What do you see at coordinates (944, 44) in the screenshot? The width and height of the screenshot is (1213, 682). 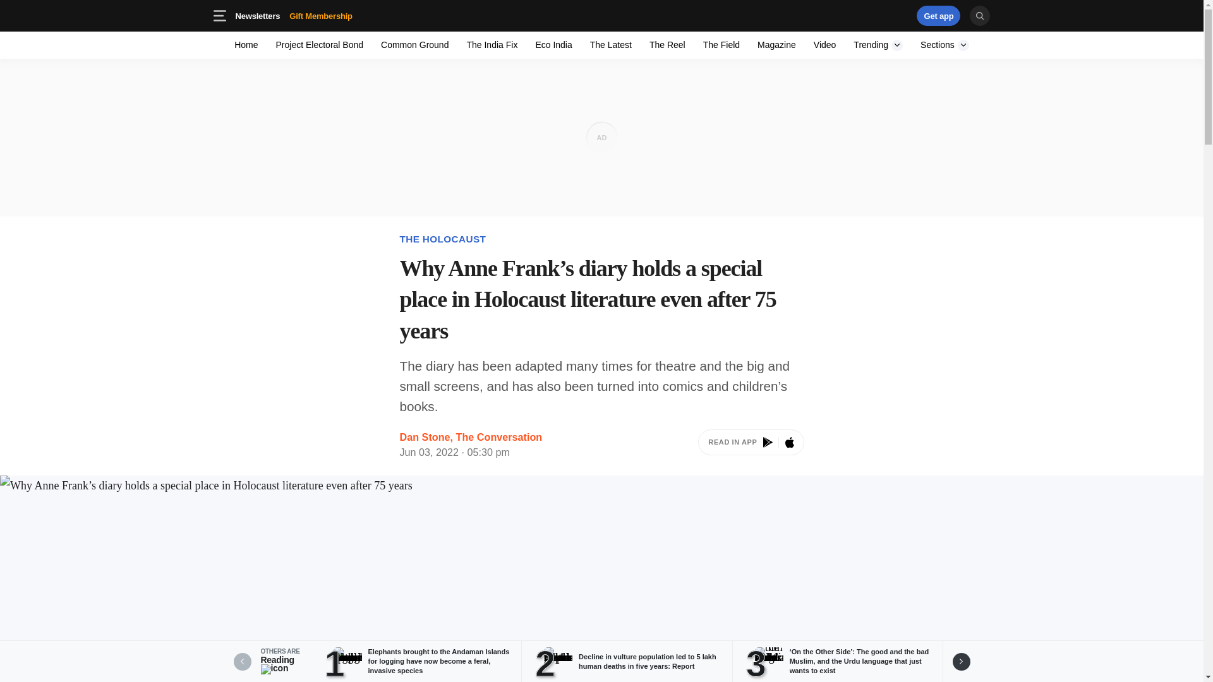 I see `Project Electoral Bond` at bounding box center [944, 44].